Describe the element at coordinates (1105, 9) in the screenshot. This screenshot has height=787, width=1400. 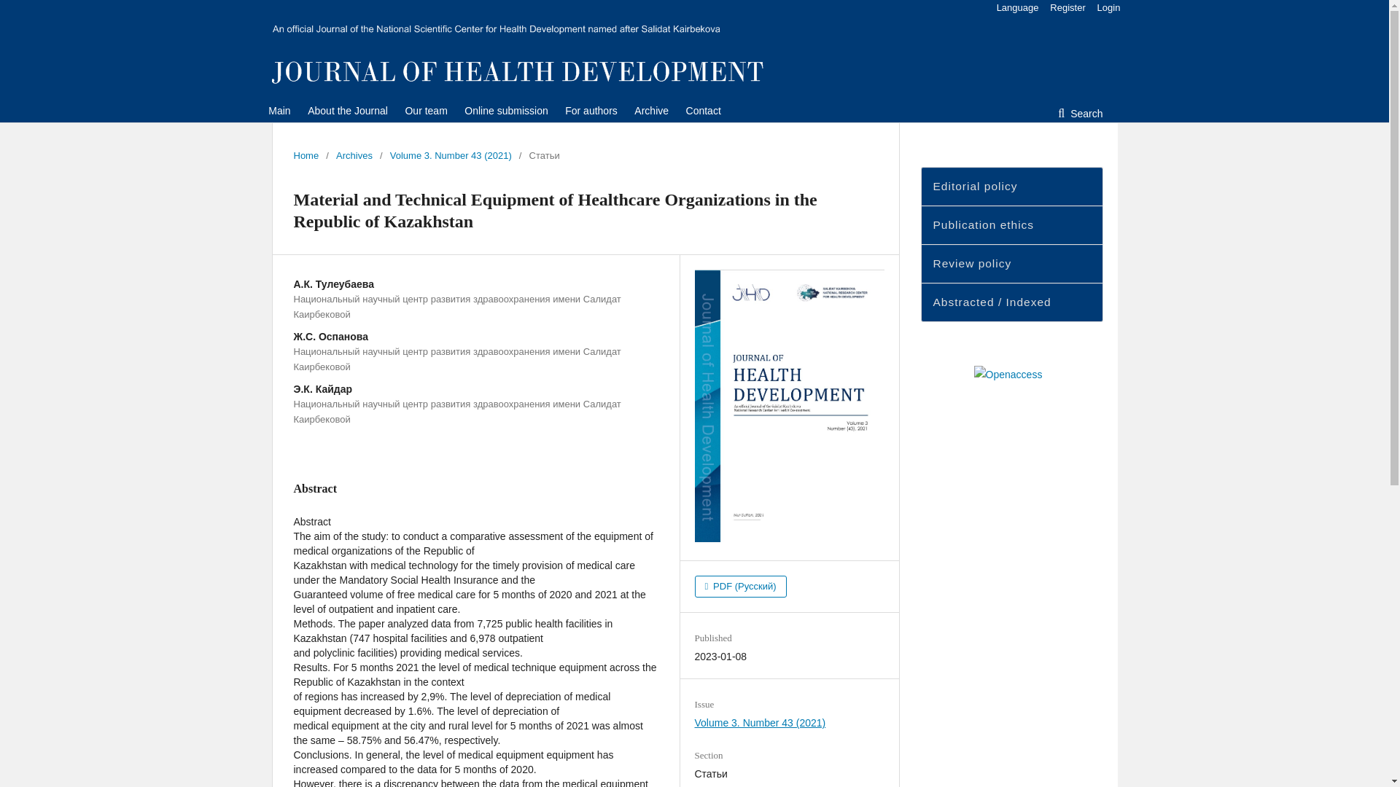
I see `Login` at that location.